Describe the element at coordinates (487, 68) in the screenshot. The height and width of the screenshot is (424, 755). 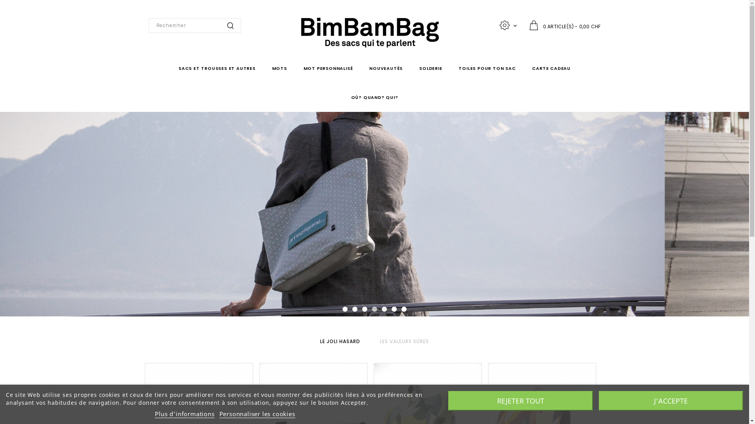
I see `TOILES POUR TON SAC` at that location.